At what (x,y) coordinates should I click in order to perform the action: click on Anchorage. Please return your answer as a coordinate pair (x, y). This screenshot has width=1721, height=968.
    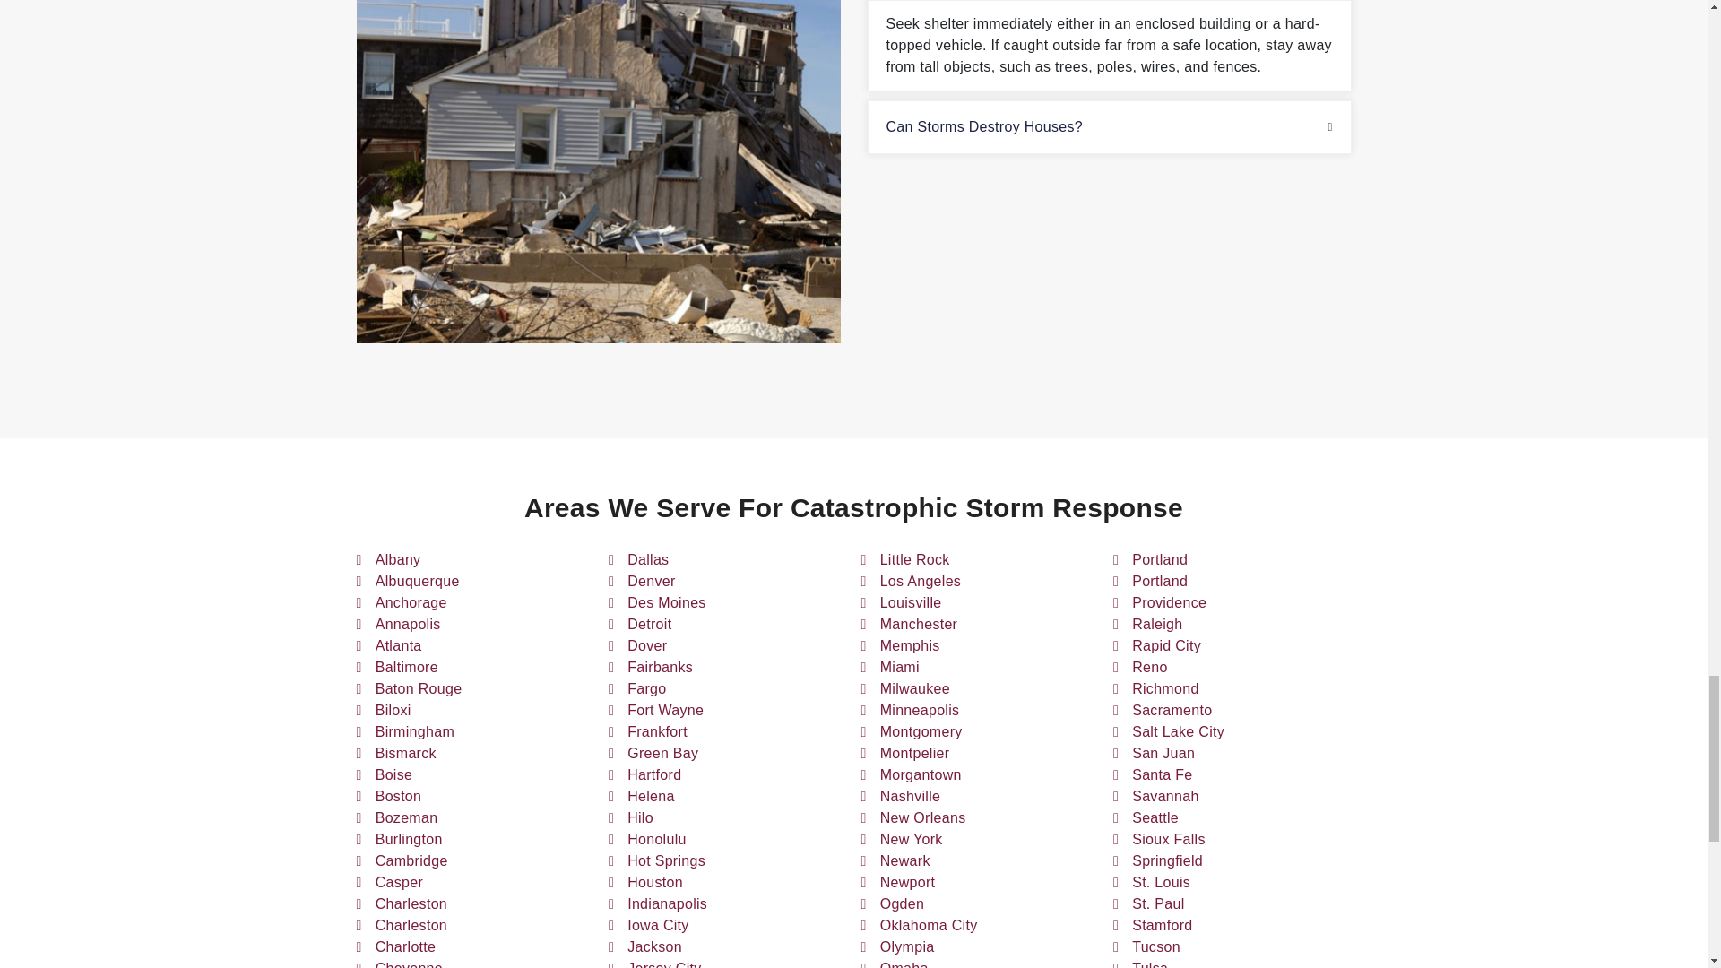
    Looking at the image, I should click on (411, 602).